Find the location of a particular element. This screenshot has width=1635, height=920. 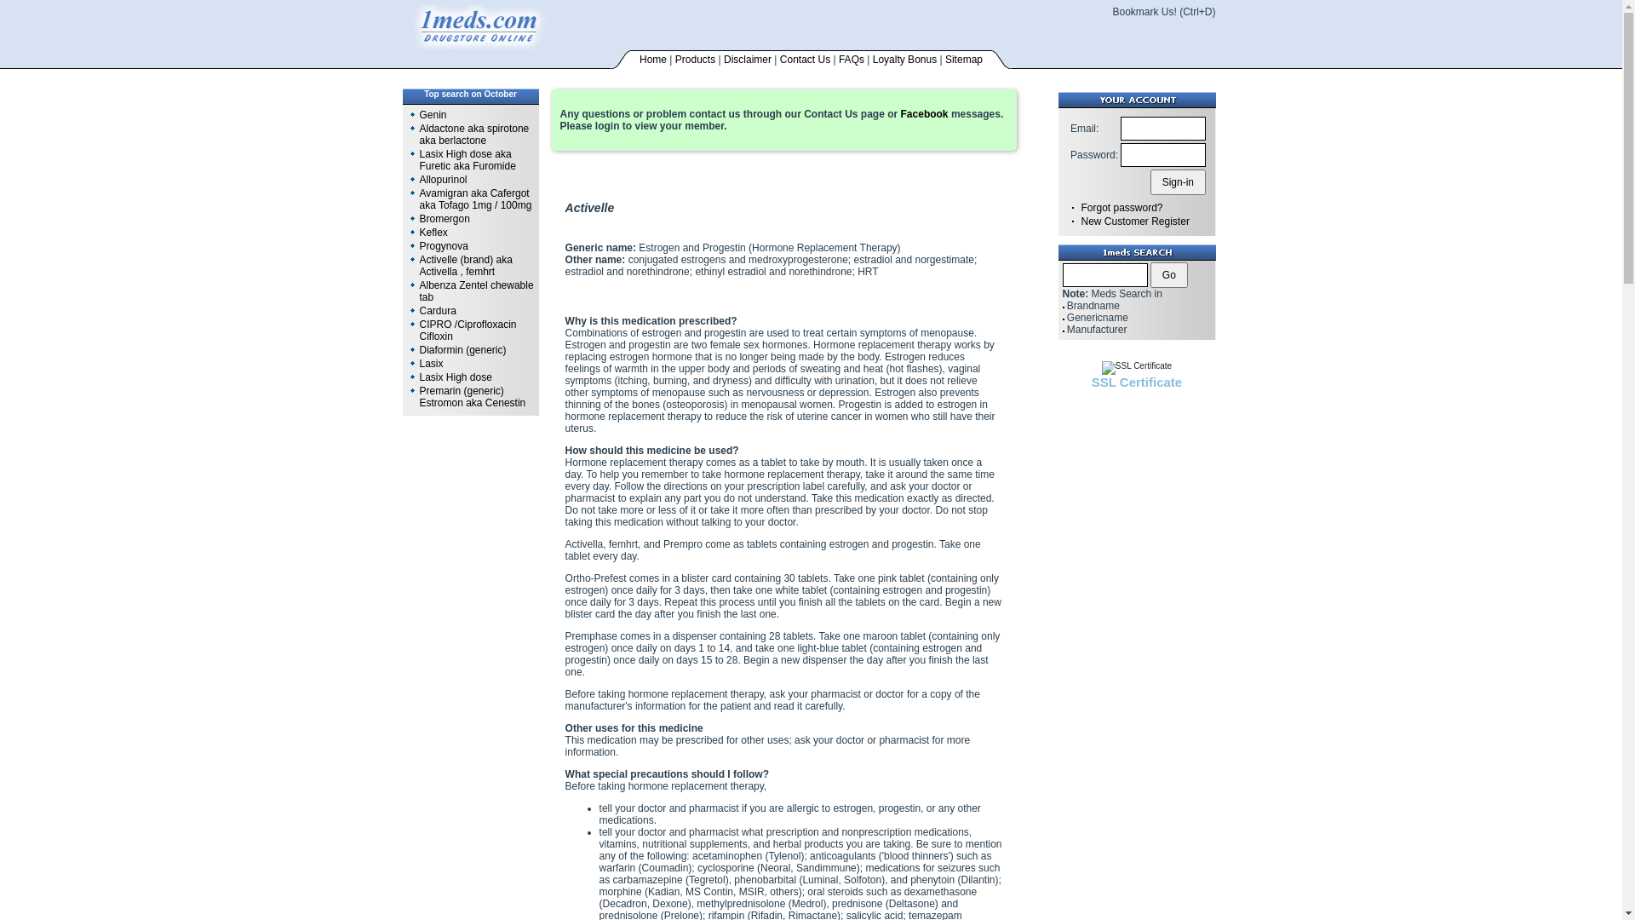

Sitemap is located at coordinates (964, 60).